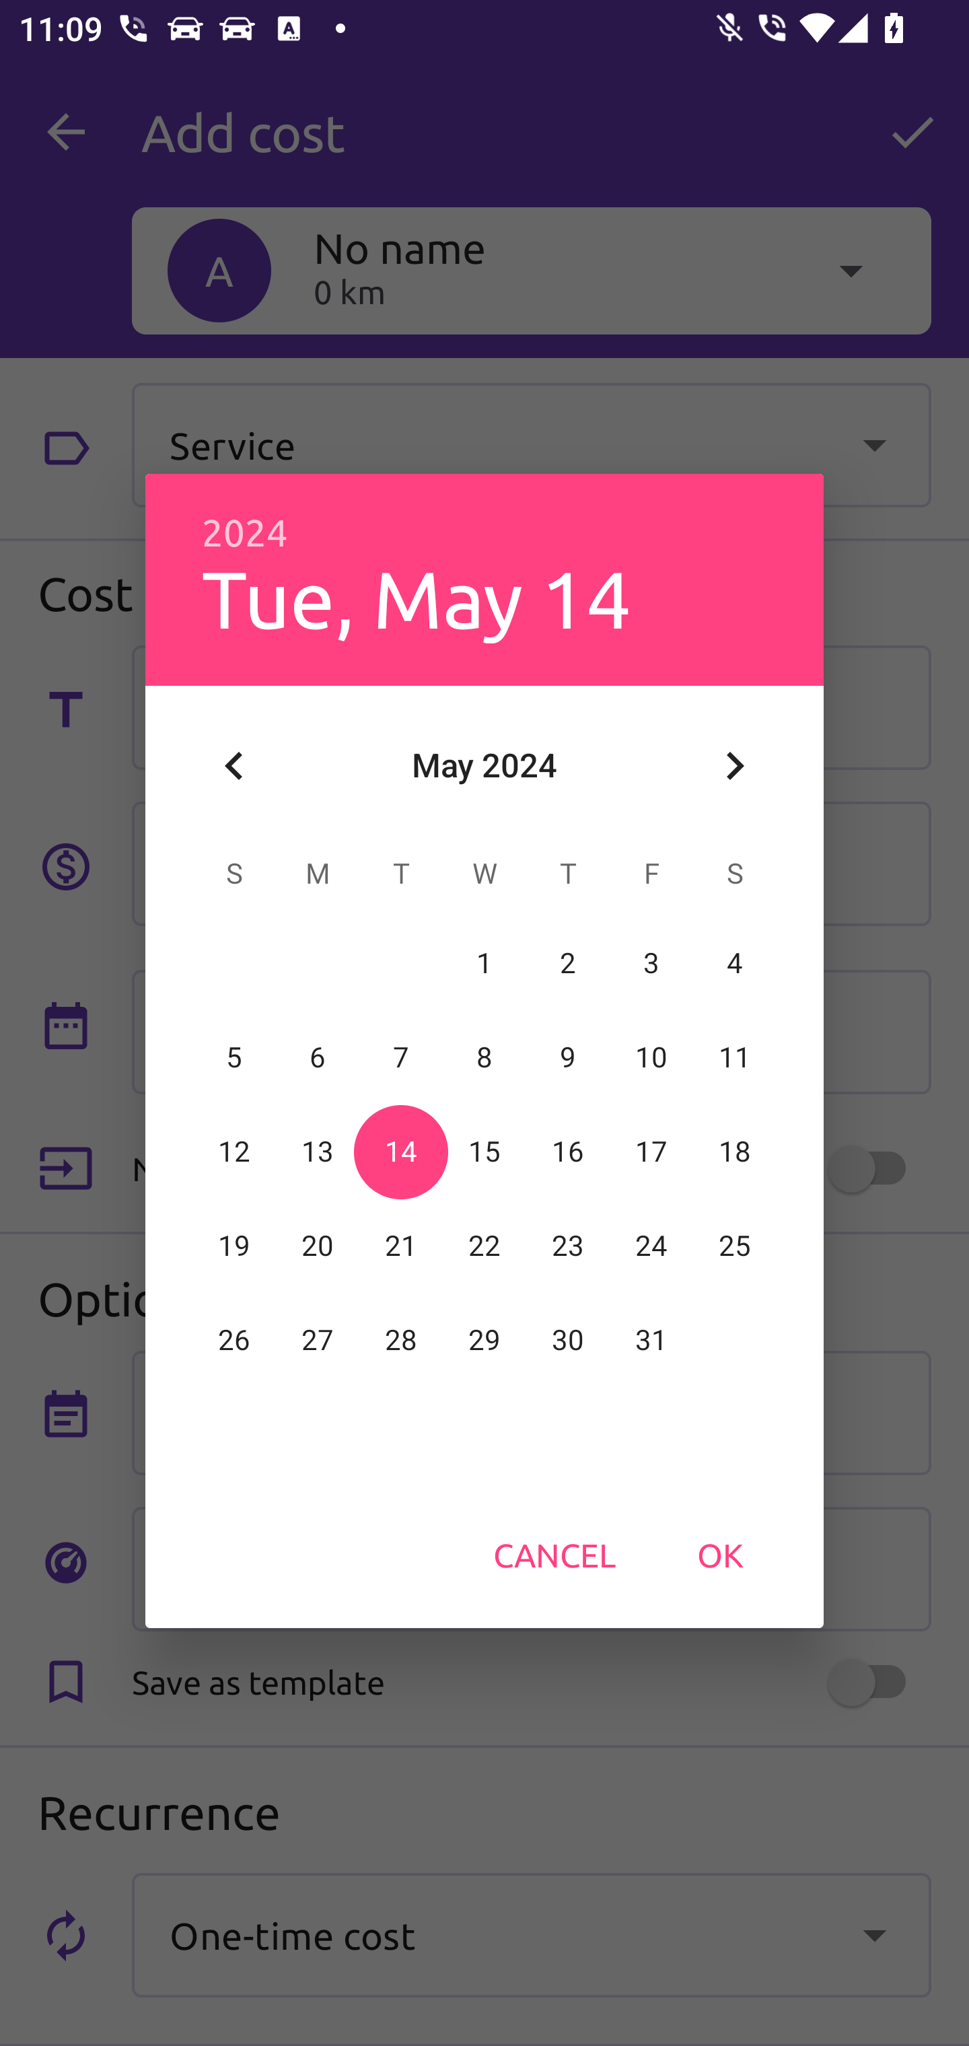 The width and height of the screenshot is (969, 2046). I want to click on 31 31 May 2024, so click(651, 1340).